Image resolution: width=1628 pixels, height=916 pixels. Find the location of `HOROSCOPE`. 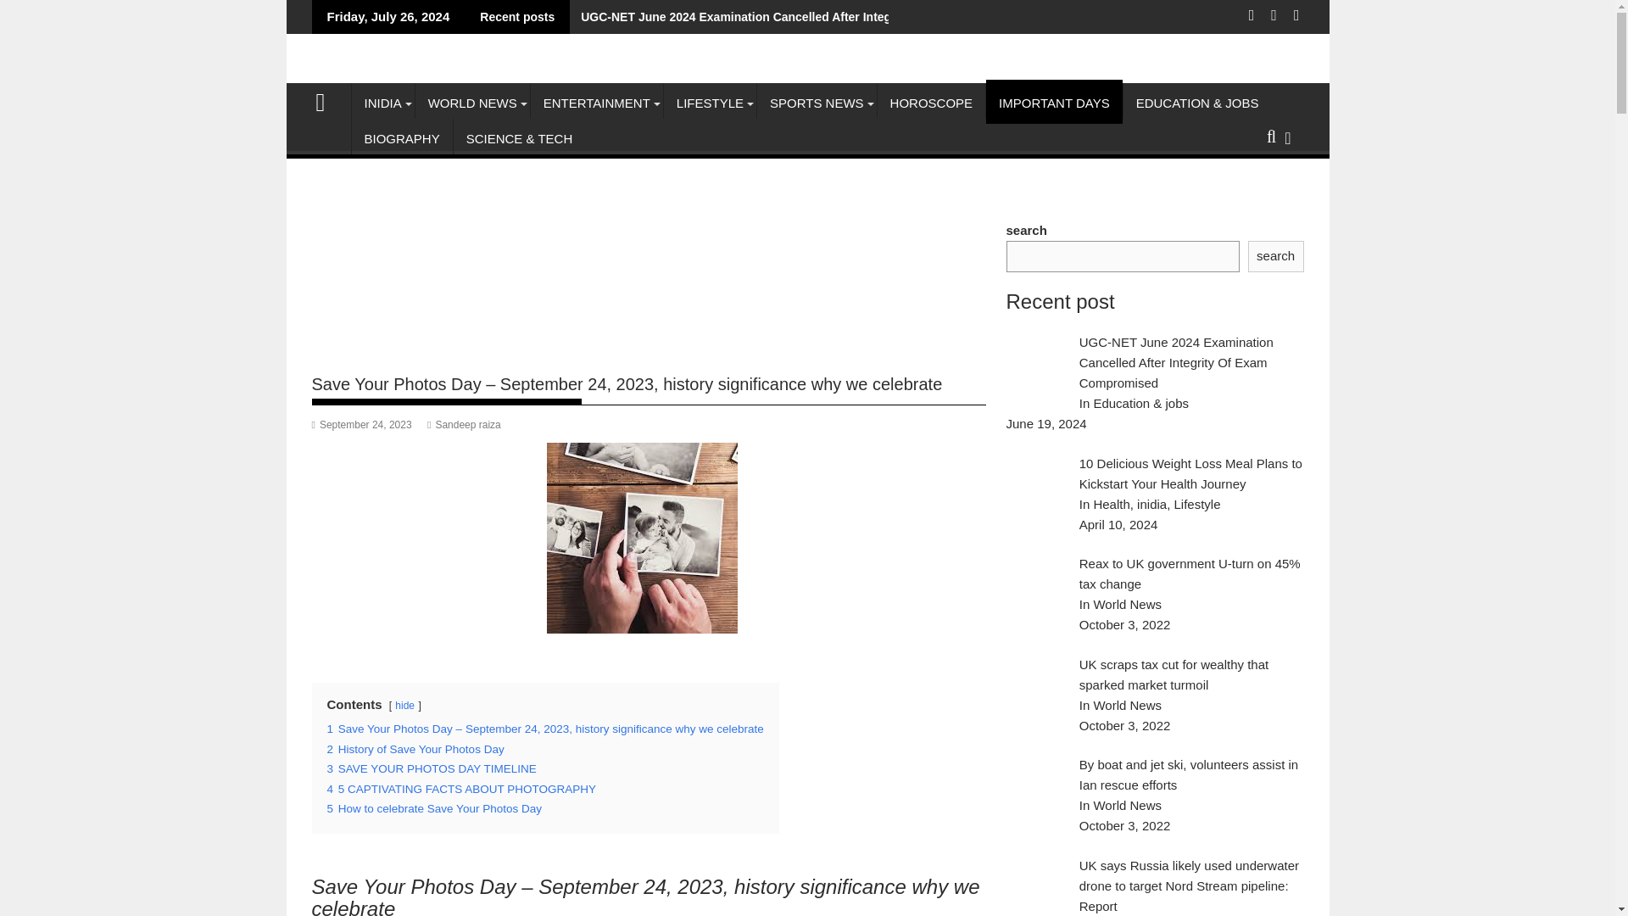

HOROSCOPE is located at coordinates (931, 103).